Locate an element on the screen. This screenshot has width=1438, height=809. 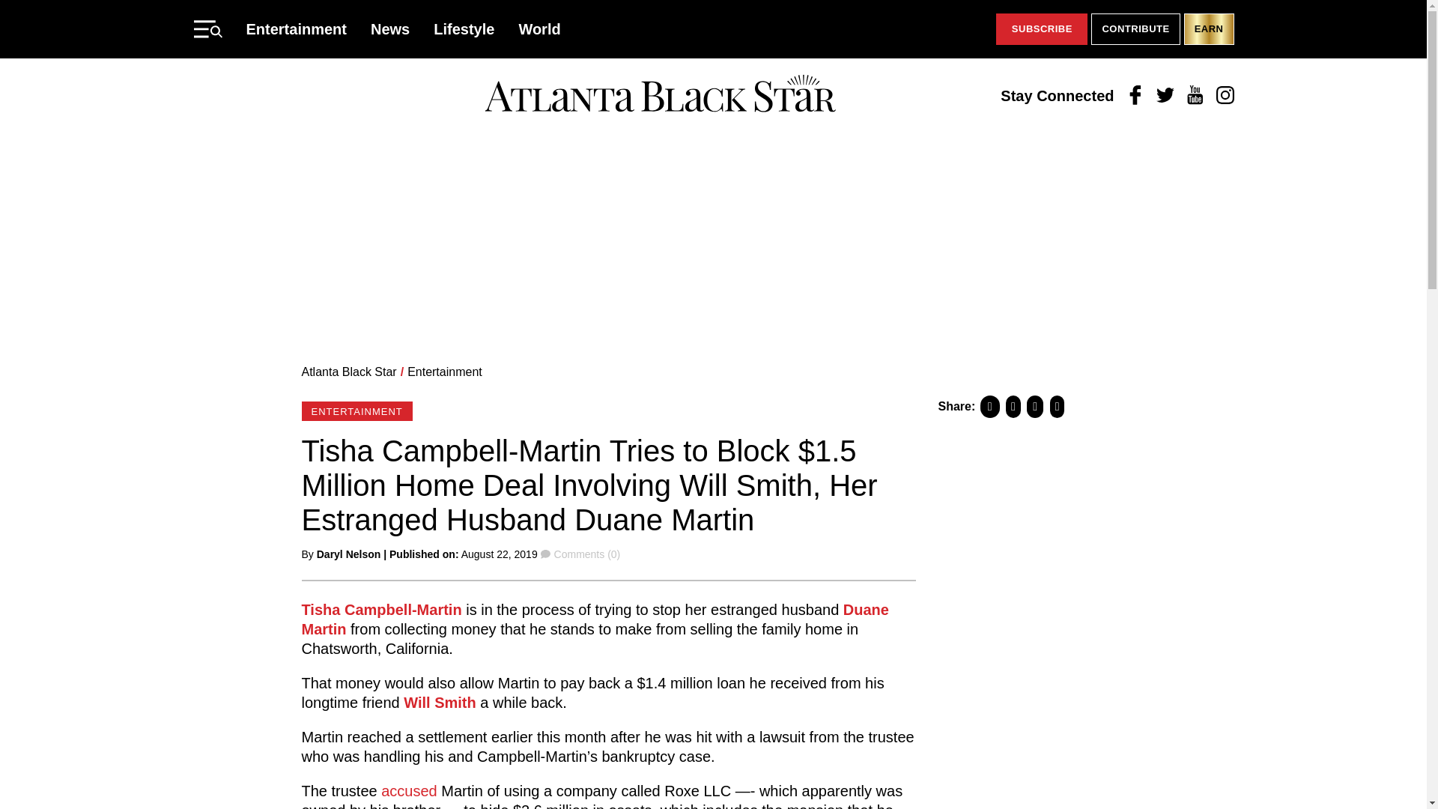
Go to the Entertainment Category archives. is located at coordinates (444, 372).